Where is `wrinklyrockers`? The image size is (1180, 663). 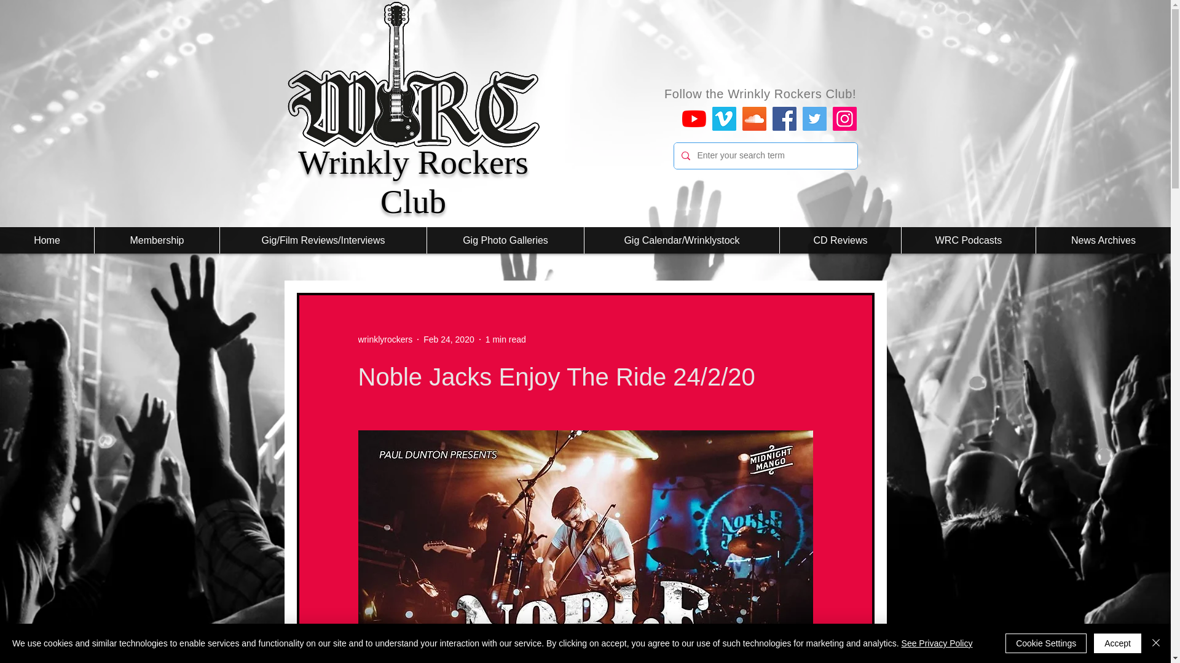
wrinklyrockers is located at coordinates (385, 339).